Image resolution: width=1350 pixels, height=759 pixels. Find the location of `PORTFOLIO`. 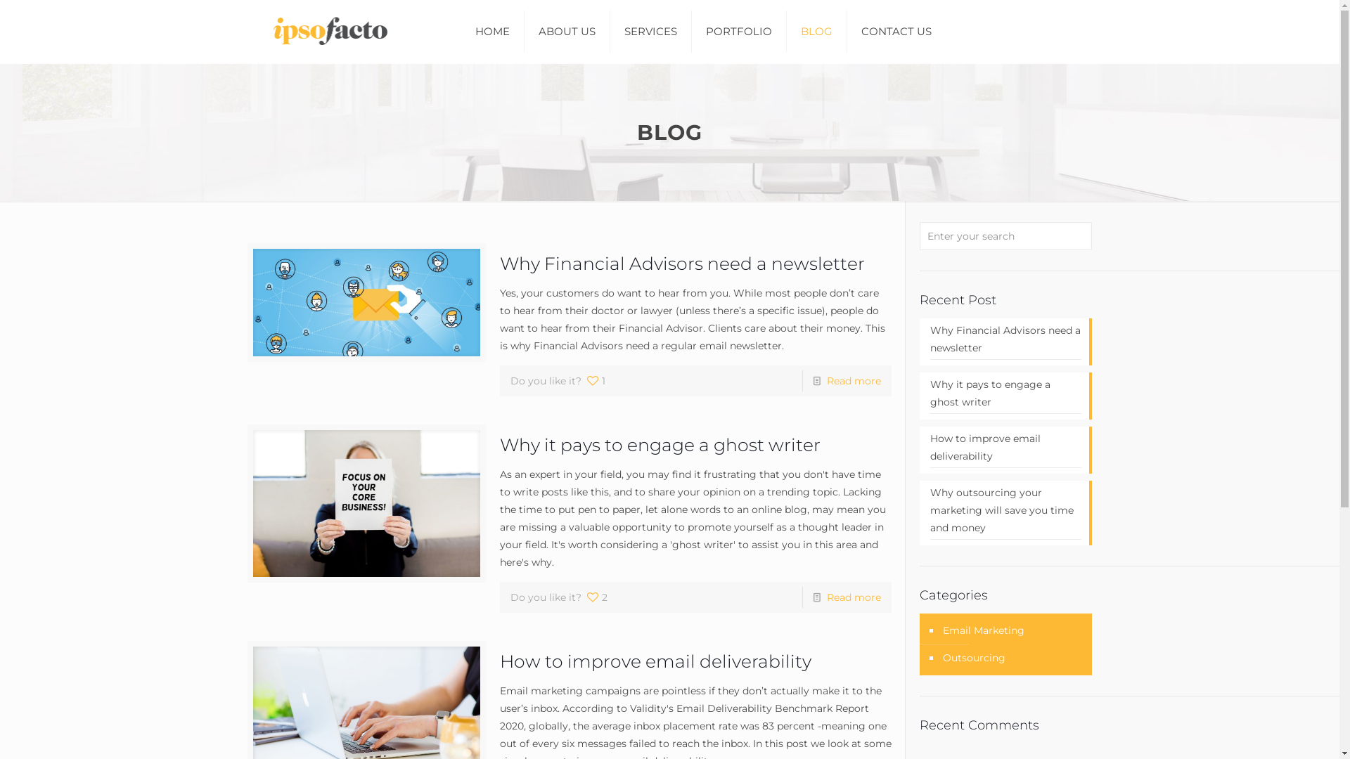

PORTFOLIO is located at coordinates (739, 32).